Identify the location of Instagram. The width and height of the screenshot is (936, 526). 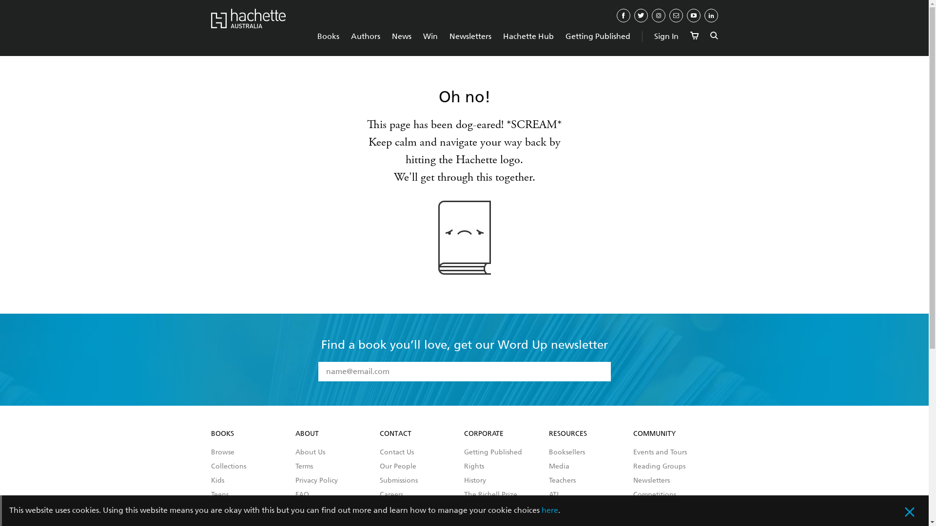
(658, 16).